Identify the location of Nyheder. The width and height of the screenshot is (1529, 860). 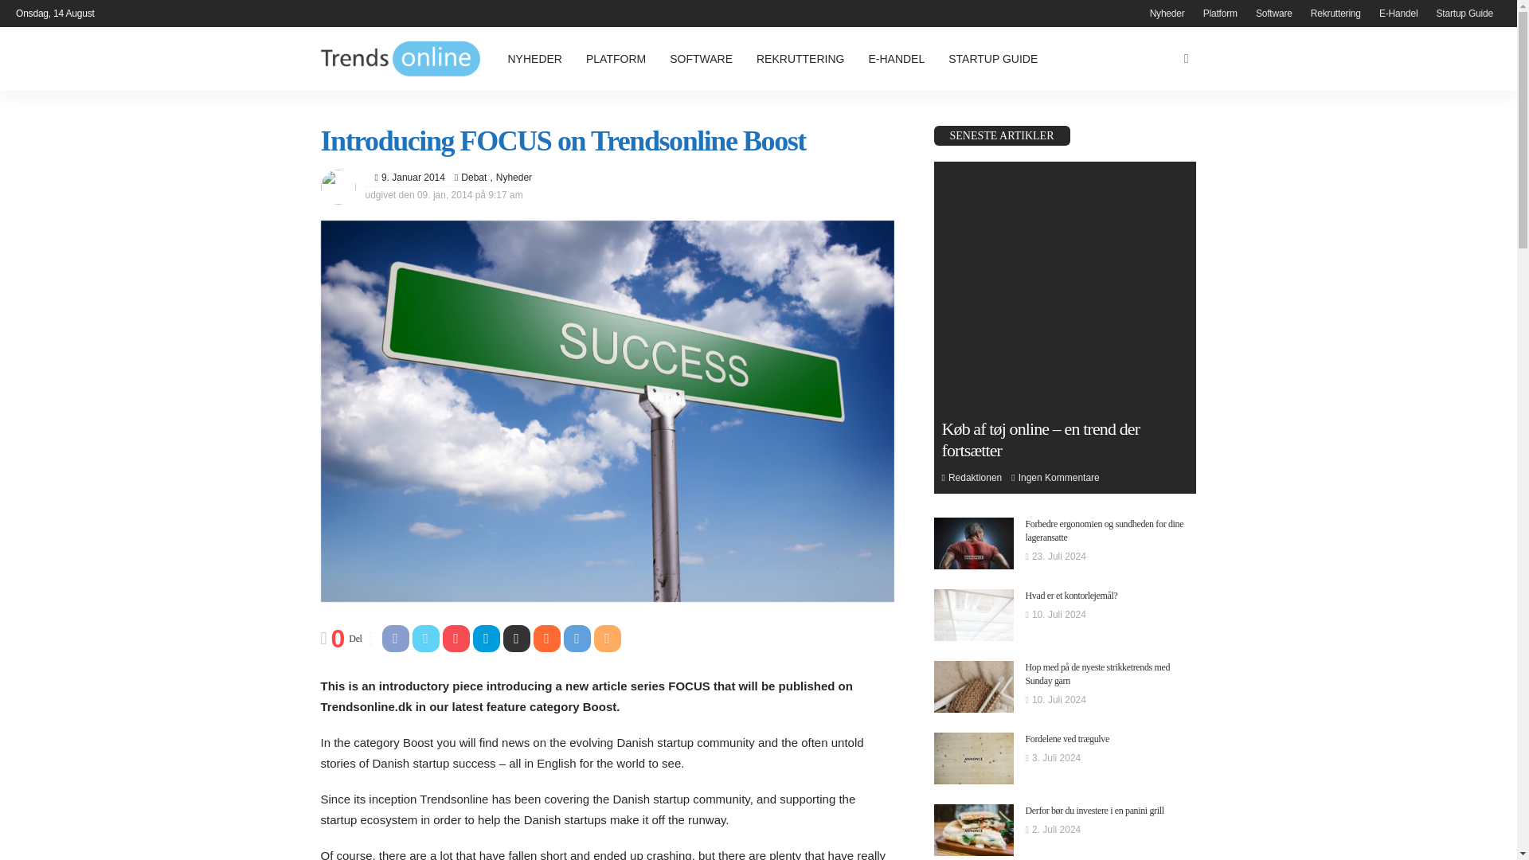
(509, 177).